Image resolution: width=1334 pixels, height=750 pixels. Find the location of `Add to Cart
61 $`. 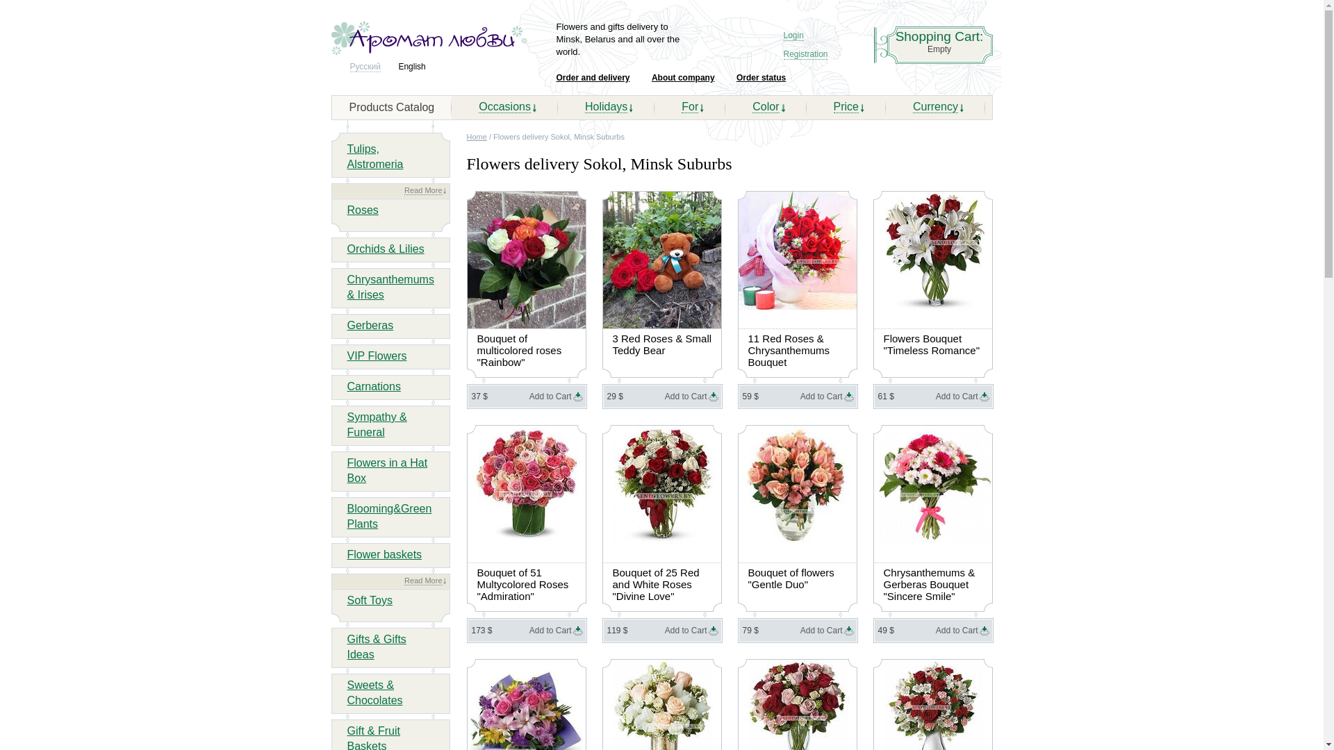

Add to Cart
61 $ is located at coordinates (932, 397).